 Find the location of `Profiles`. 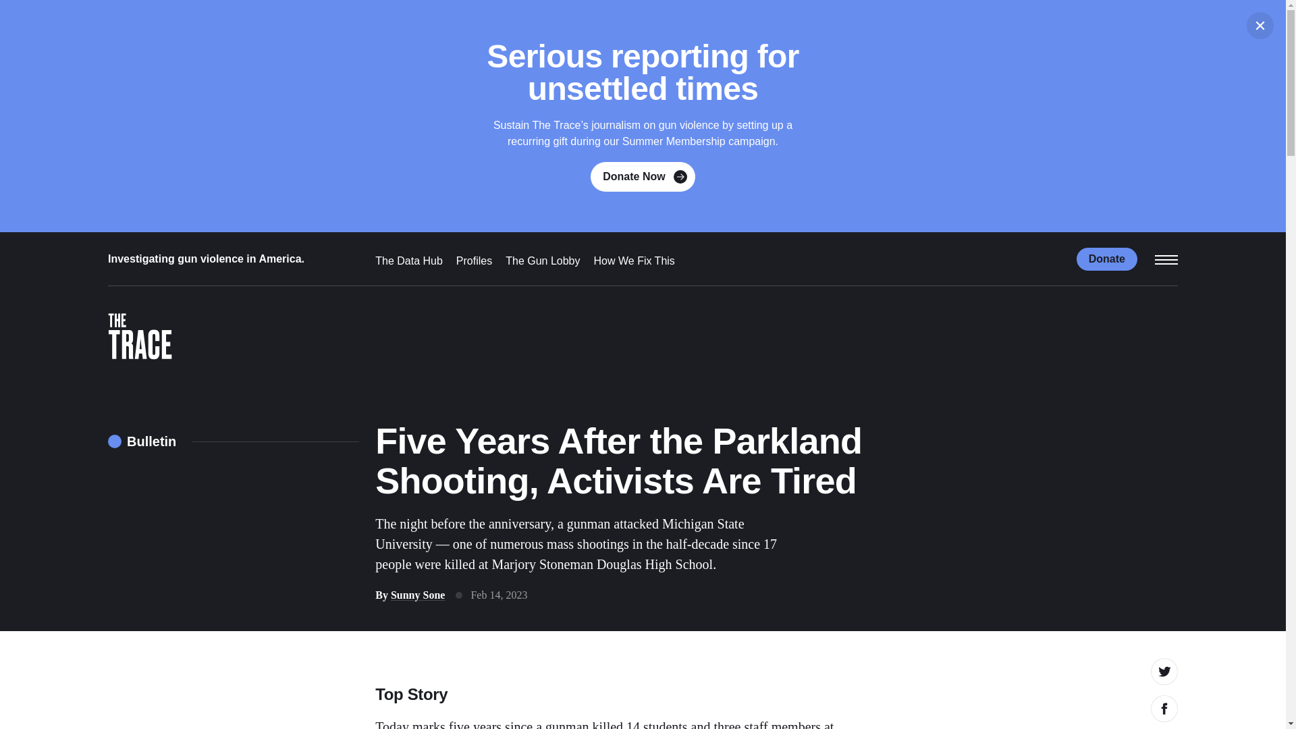

Profiles is located at coordinates (474, 261).